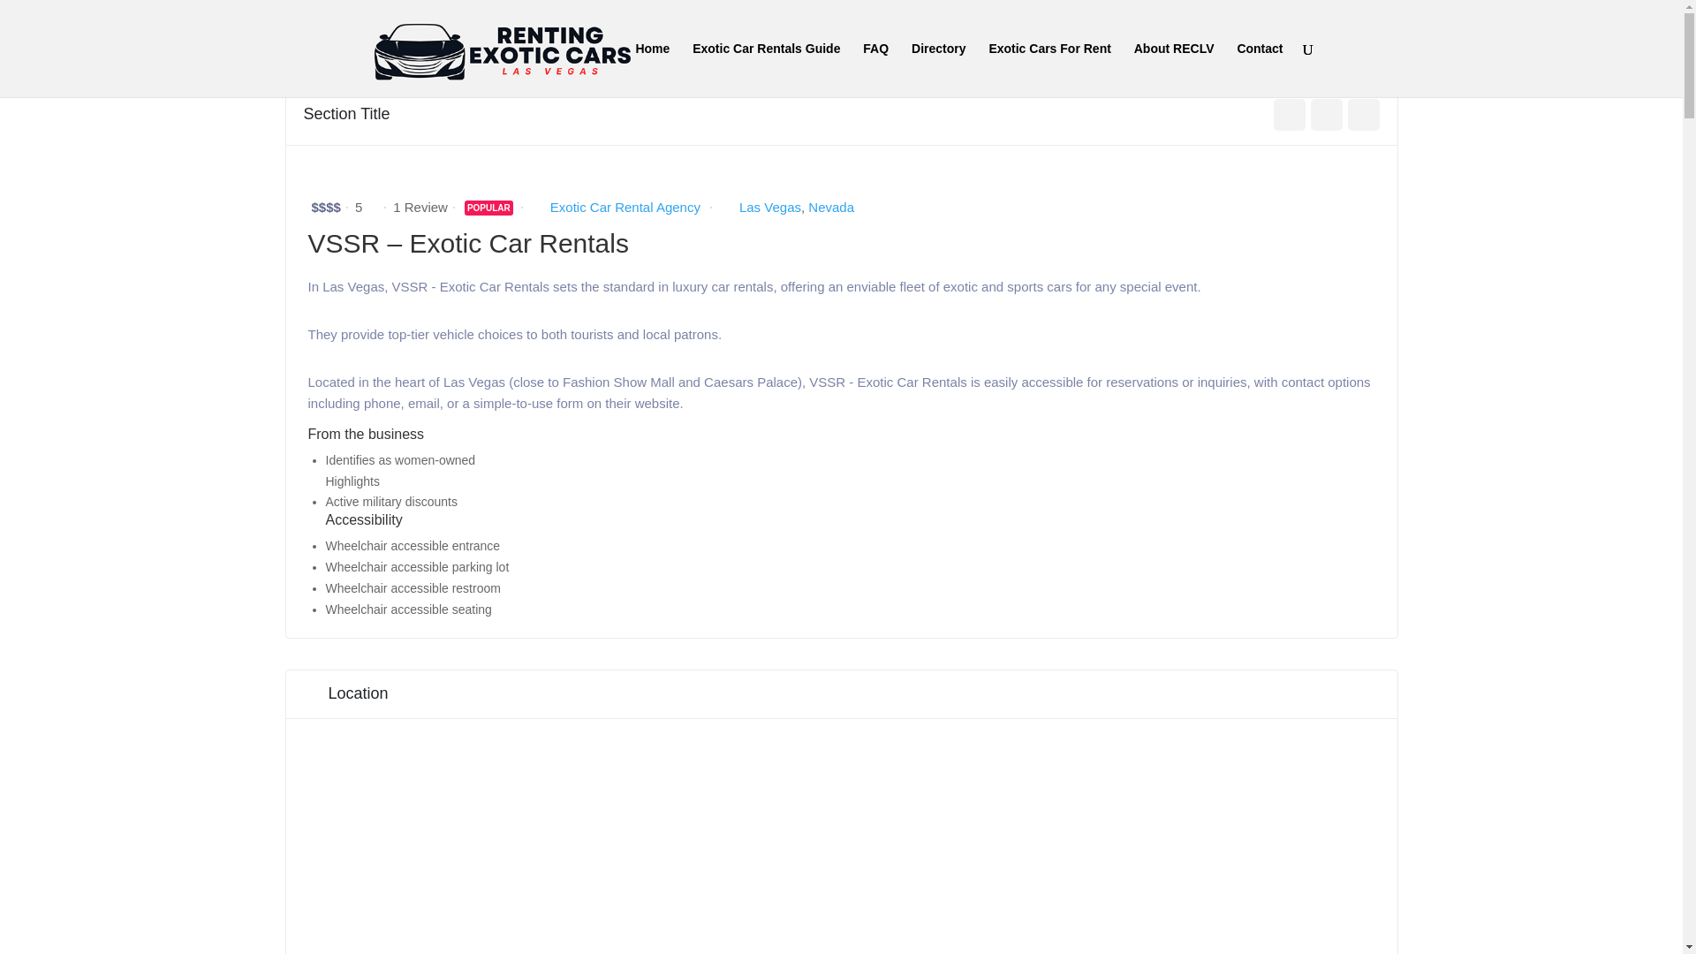 The image size is (1696, 954). What do you see at coordinates (1174, 69) in the screenshot?
I see `About RECLV` at bounding box center [1174, 69].